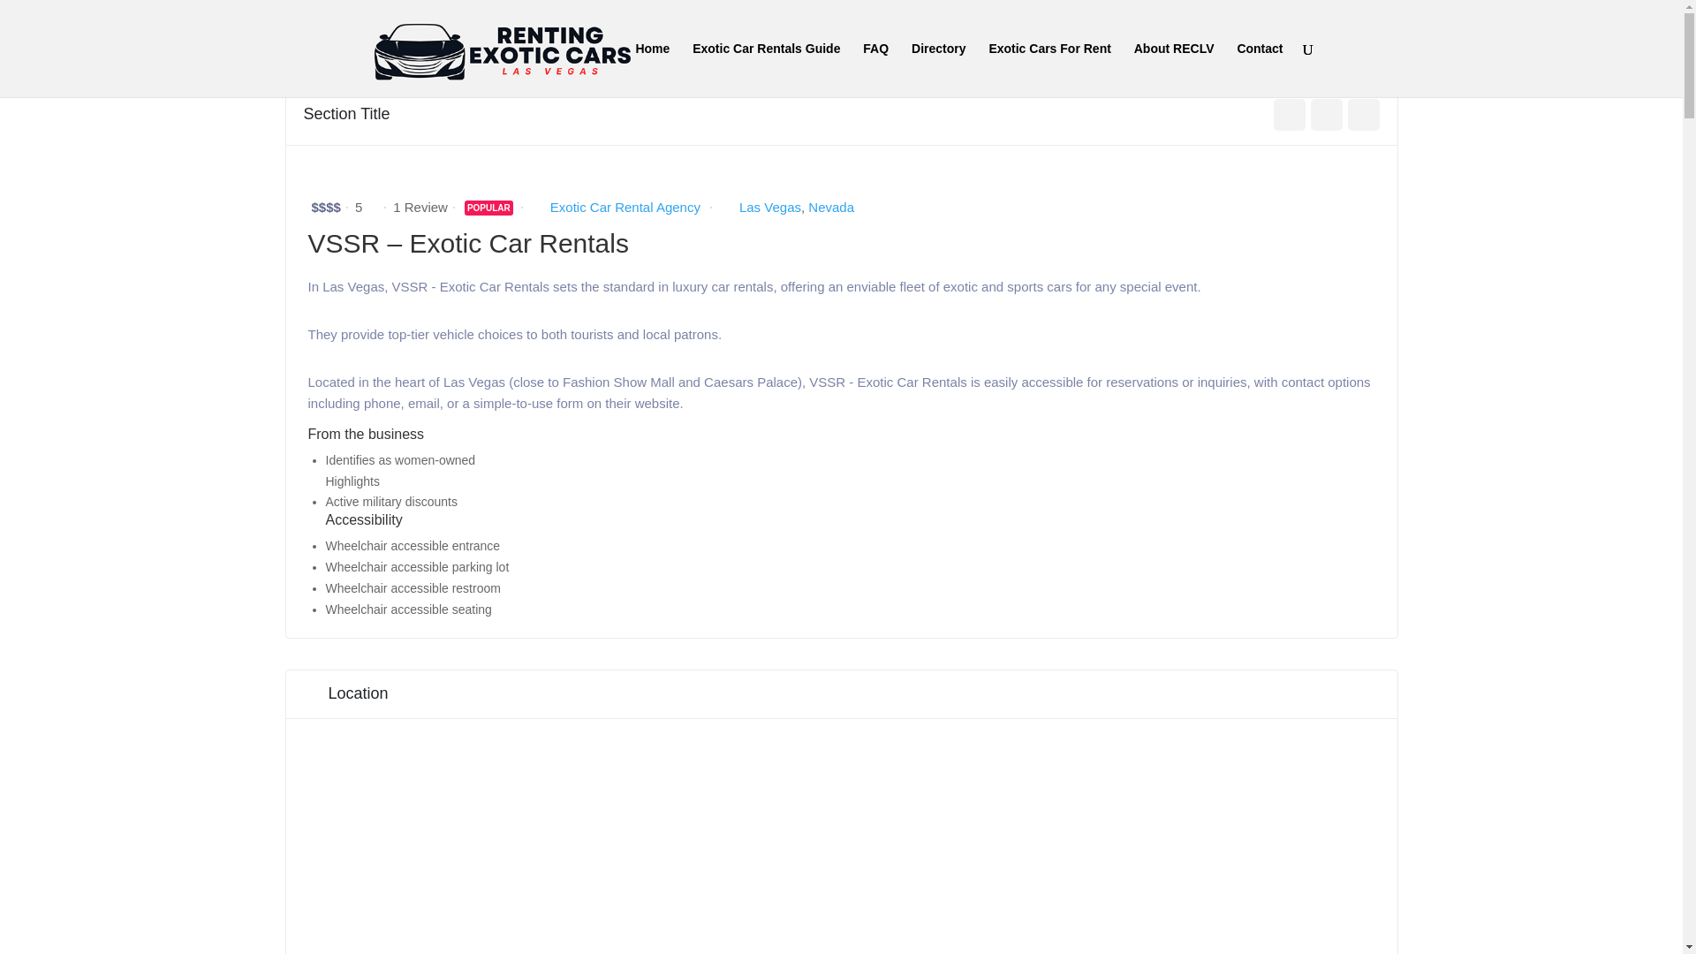 The image size is (1696, 954). What do you see at coordinates (1174, 69) in the screenshot?
I see `About RECLV` at bounding box center [1174, 69].